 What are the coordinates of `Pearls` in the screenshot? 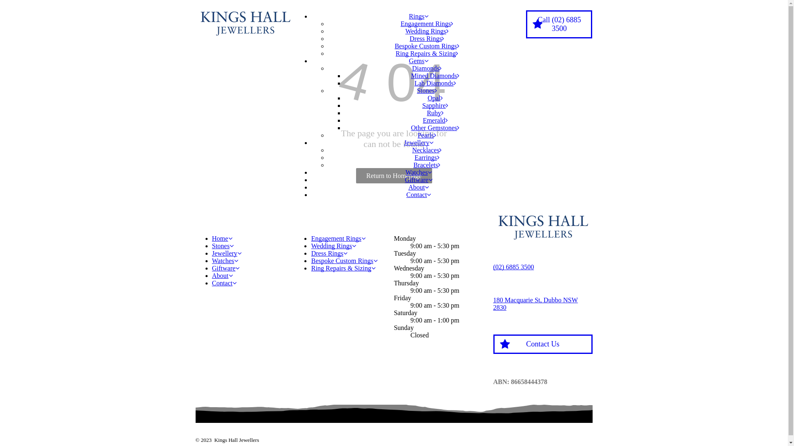 It's located at (427, 135).